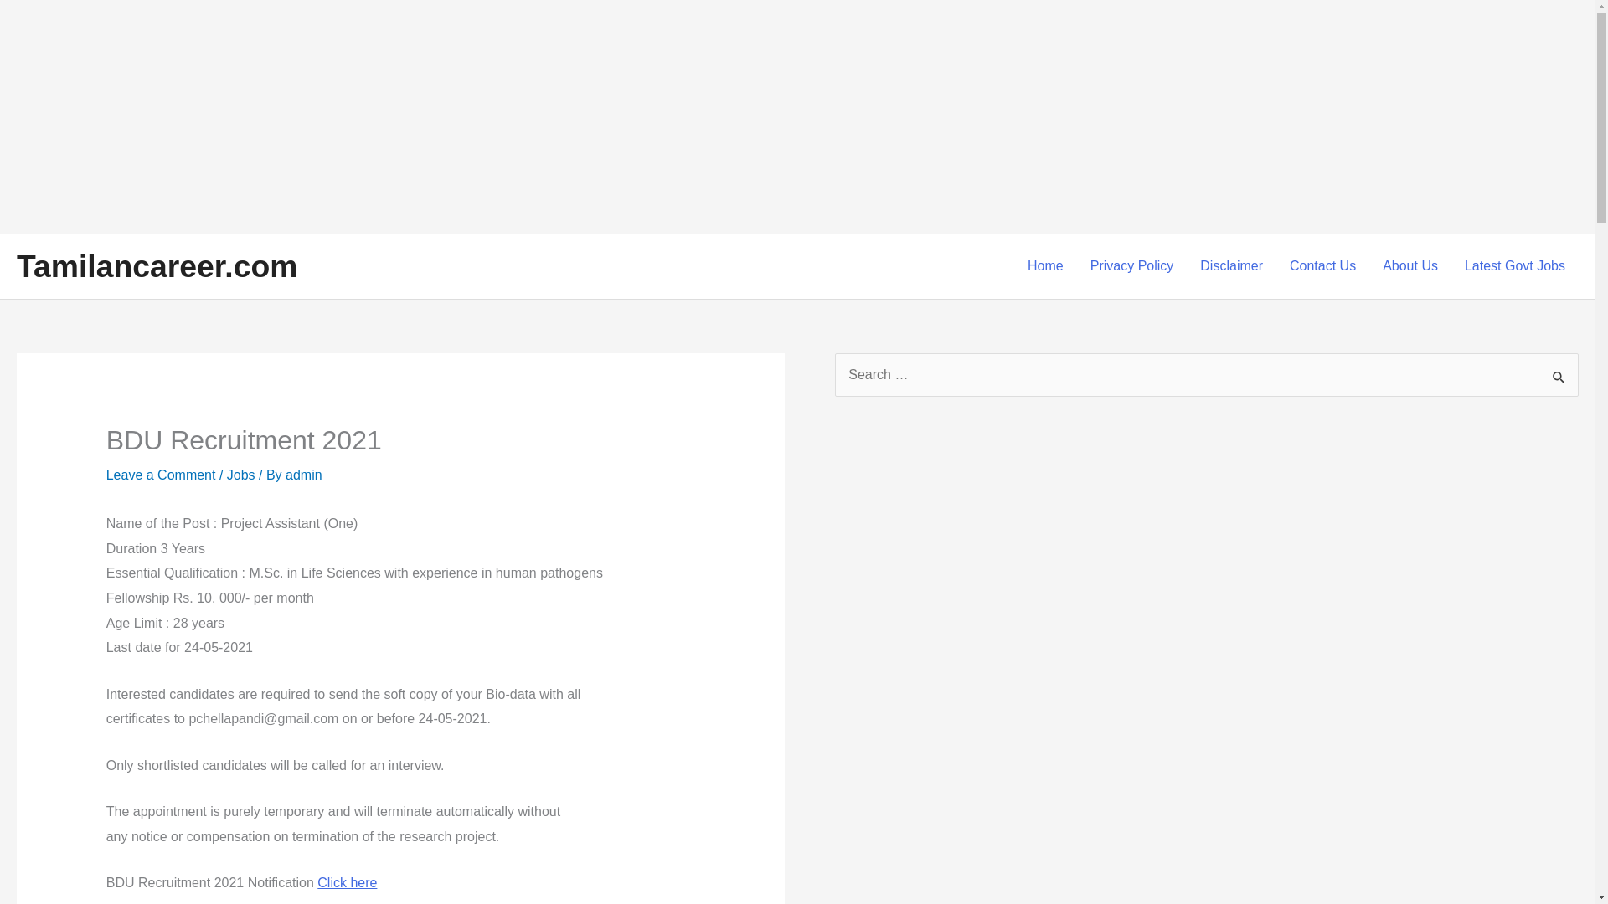 The height and width of the screenshot is (904, 1608). What do you see at coordinates (1410, 266) in the screenshot?
I see `About Us` at bounding box center [1410, 266].